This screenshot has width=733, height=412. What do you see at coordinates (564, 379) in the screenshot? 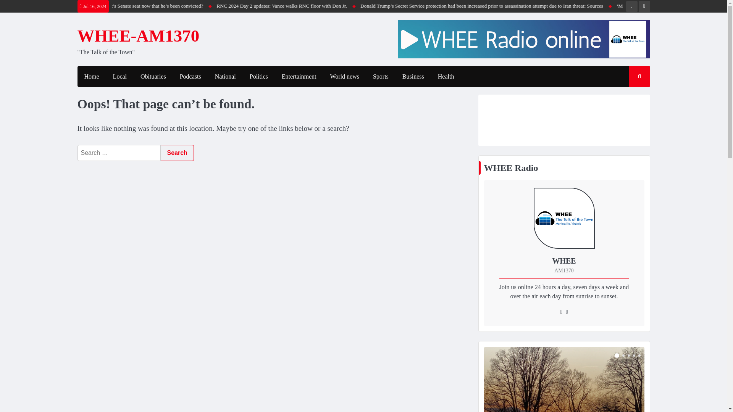
I see `Special announcements and calendar` at bounding box center [564, 379].